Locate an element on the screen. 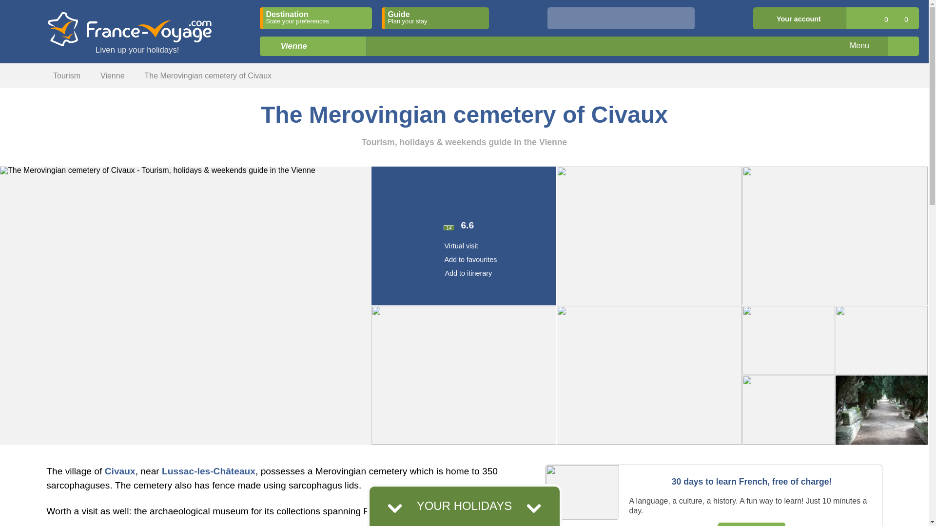  Vienne is located at coordinates (291, 52).